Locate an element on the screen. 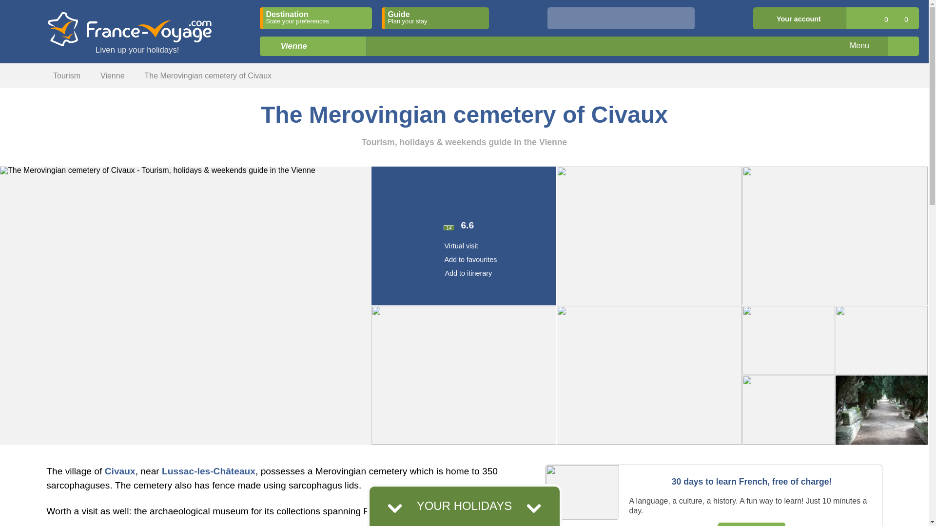  Vienne is located at coordinates (291, 52).